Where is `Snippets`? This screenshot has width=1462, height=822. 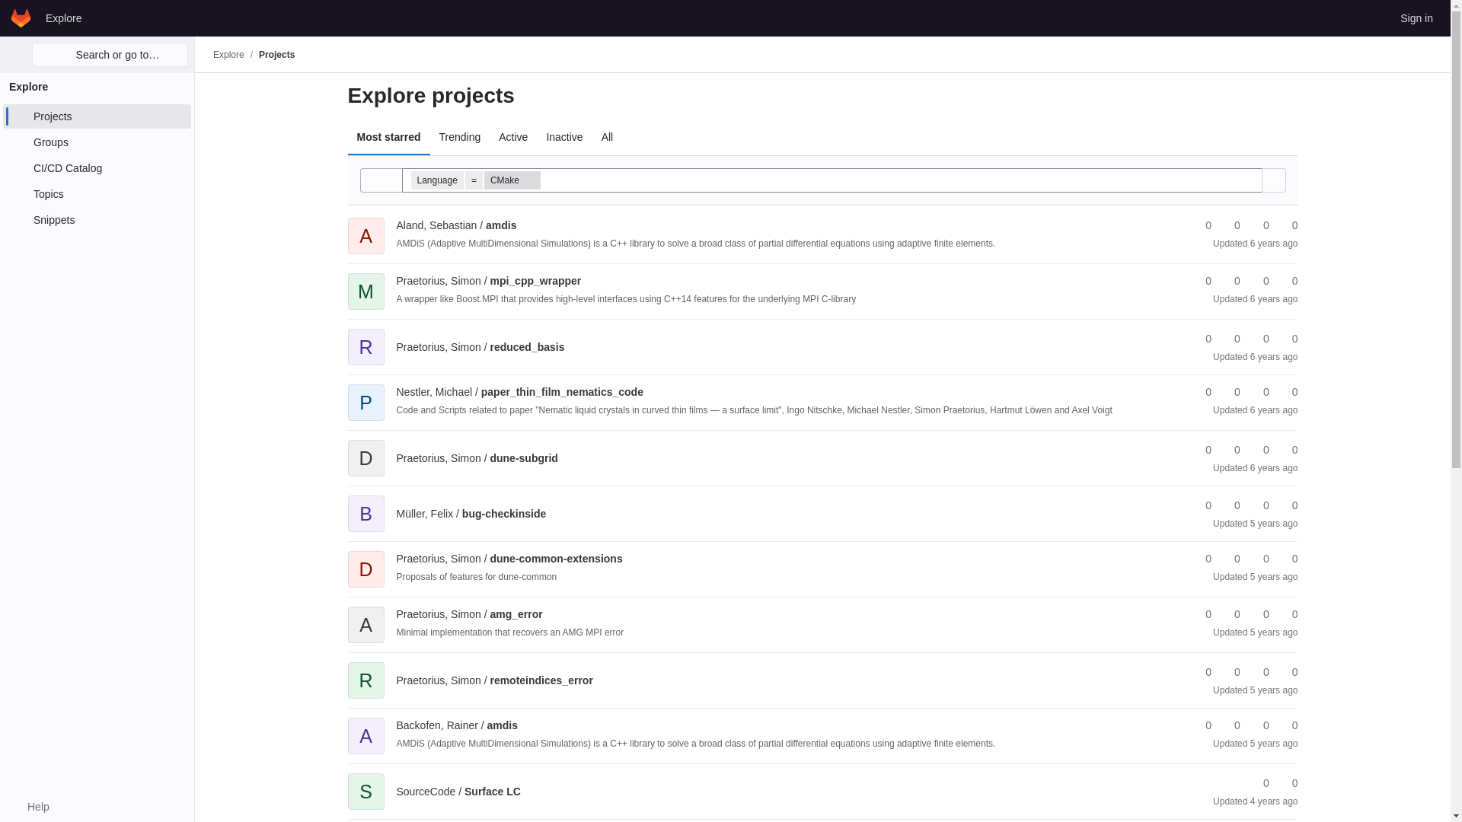 Snippets is located at coordinates (97, 219).